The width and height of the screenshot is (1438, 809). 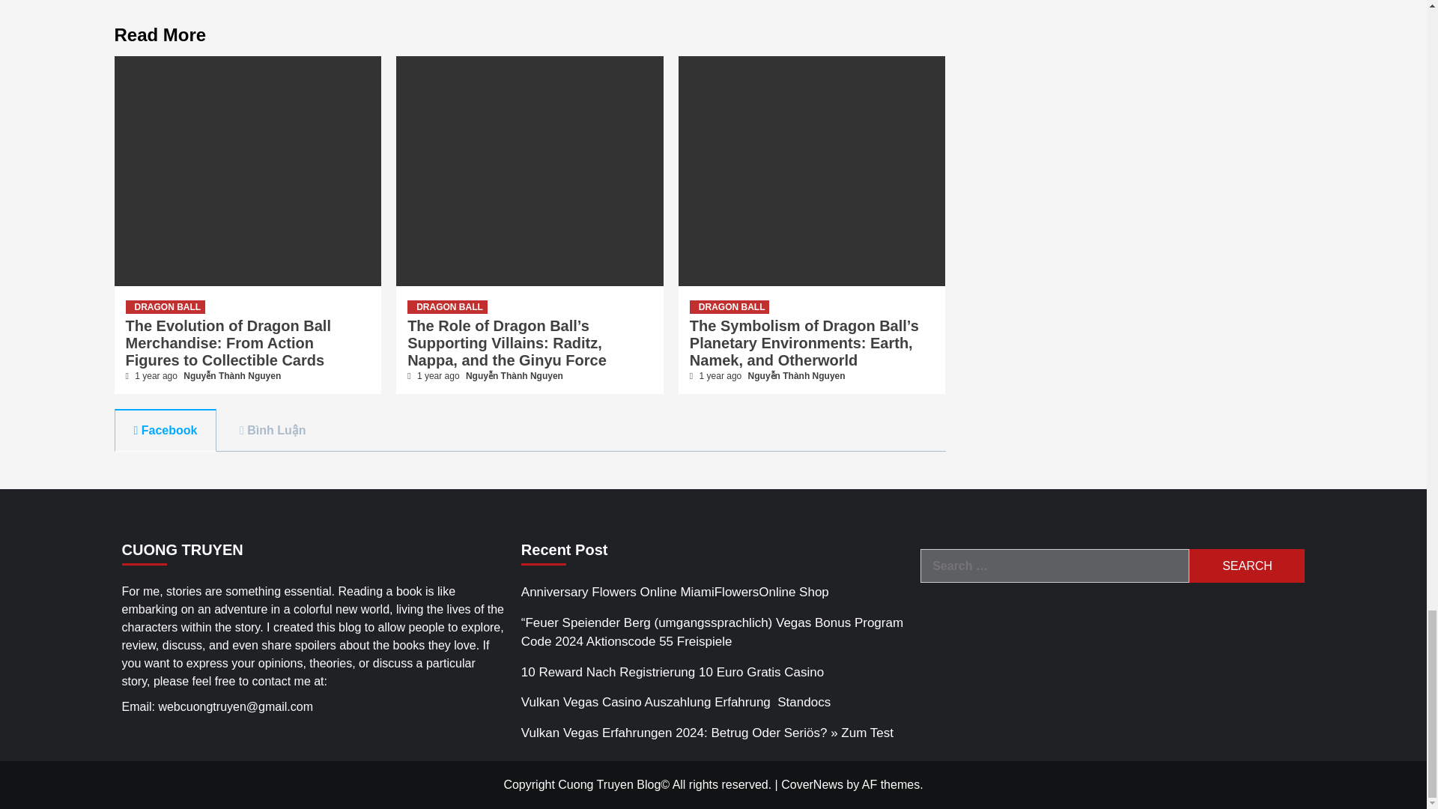 I want to click on DRAGON BALL, so click(x=166, y=307).